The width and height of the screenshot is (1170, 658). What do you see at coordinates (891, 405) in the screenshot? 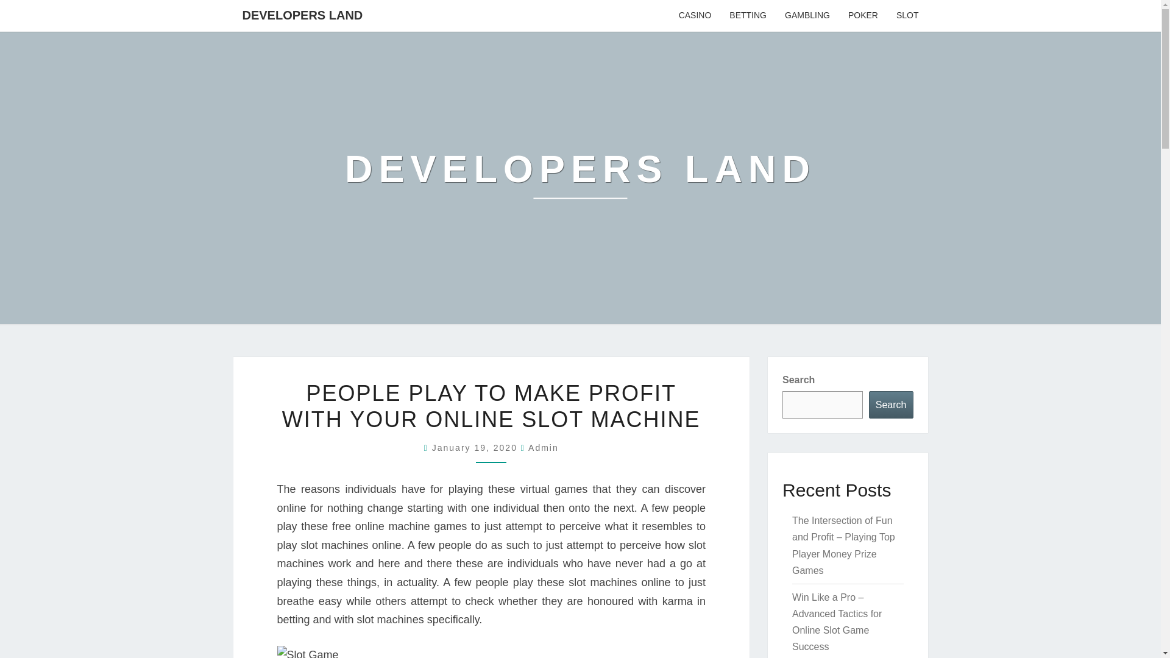
I see `Search` at bounding box center [891, 405].